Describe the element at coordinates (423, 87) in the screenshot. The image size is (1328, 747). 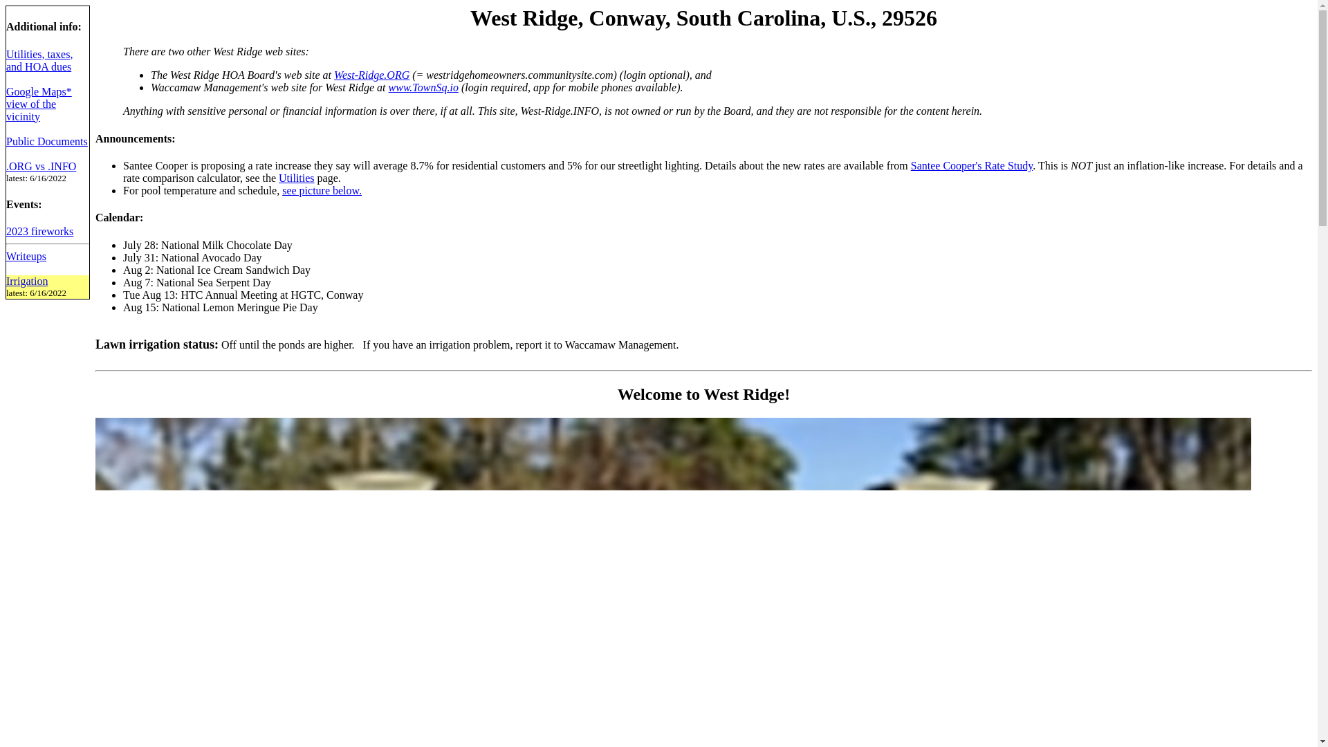
I see `www.TownSq.io` at that location.